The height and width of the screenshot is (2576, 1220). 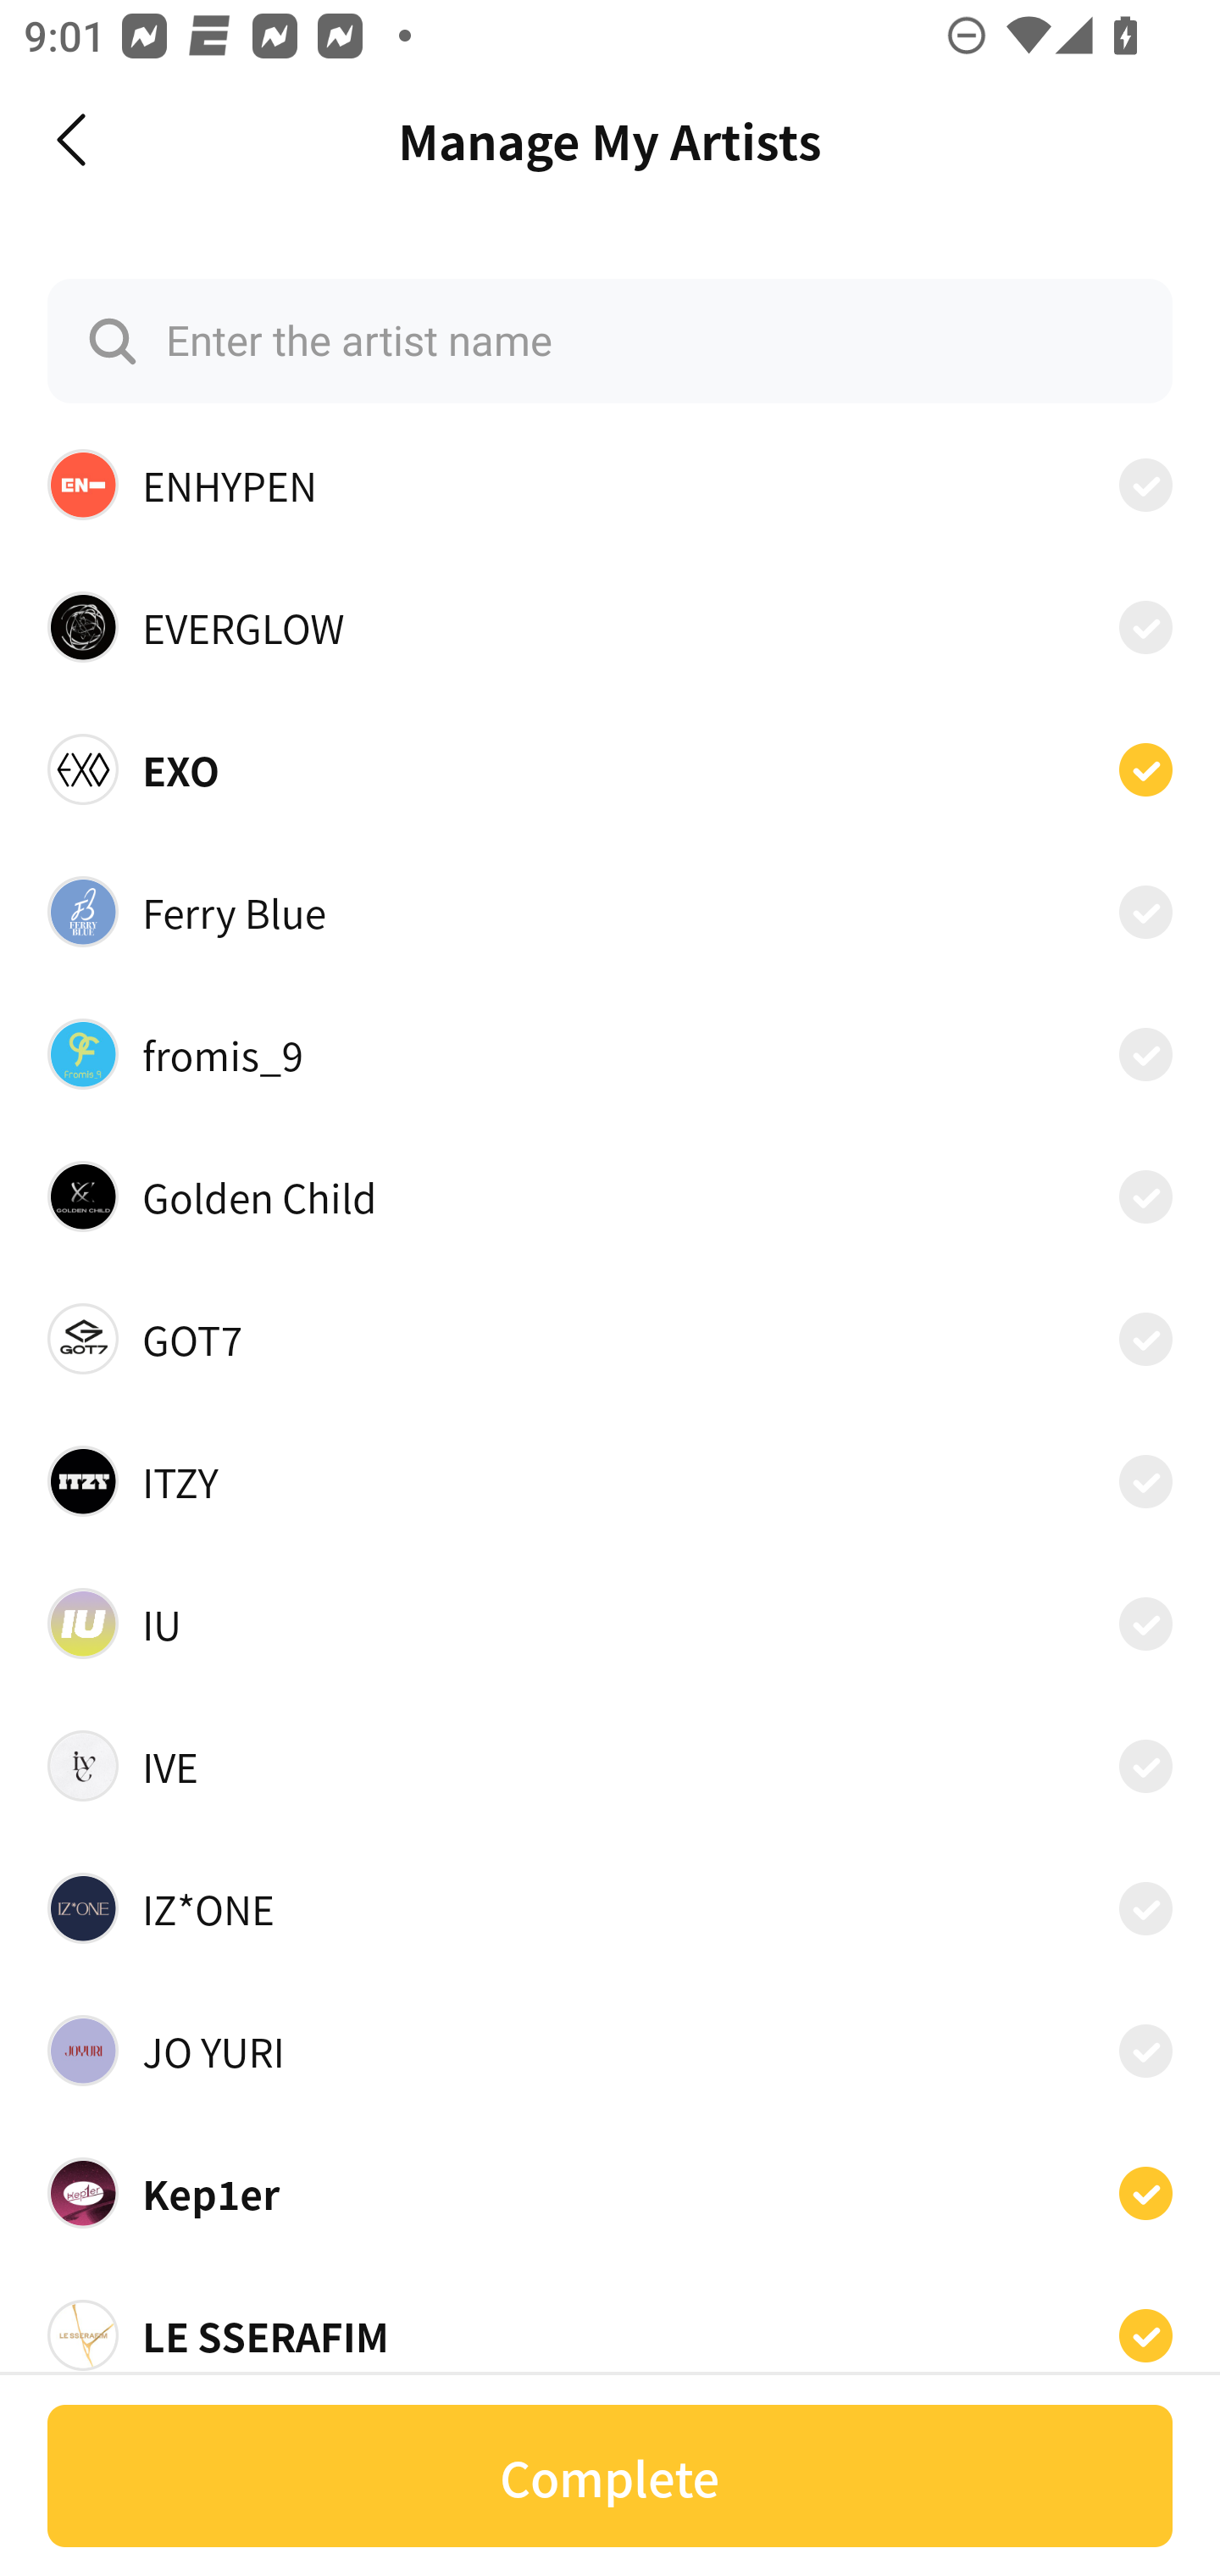 What do you see at coordinates (610, 1196) in the screenshot?
I see `Golden Child` at bounding box center [610, 1196].